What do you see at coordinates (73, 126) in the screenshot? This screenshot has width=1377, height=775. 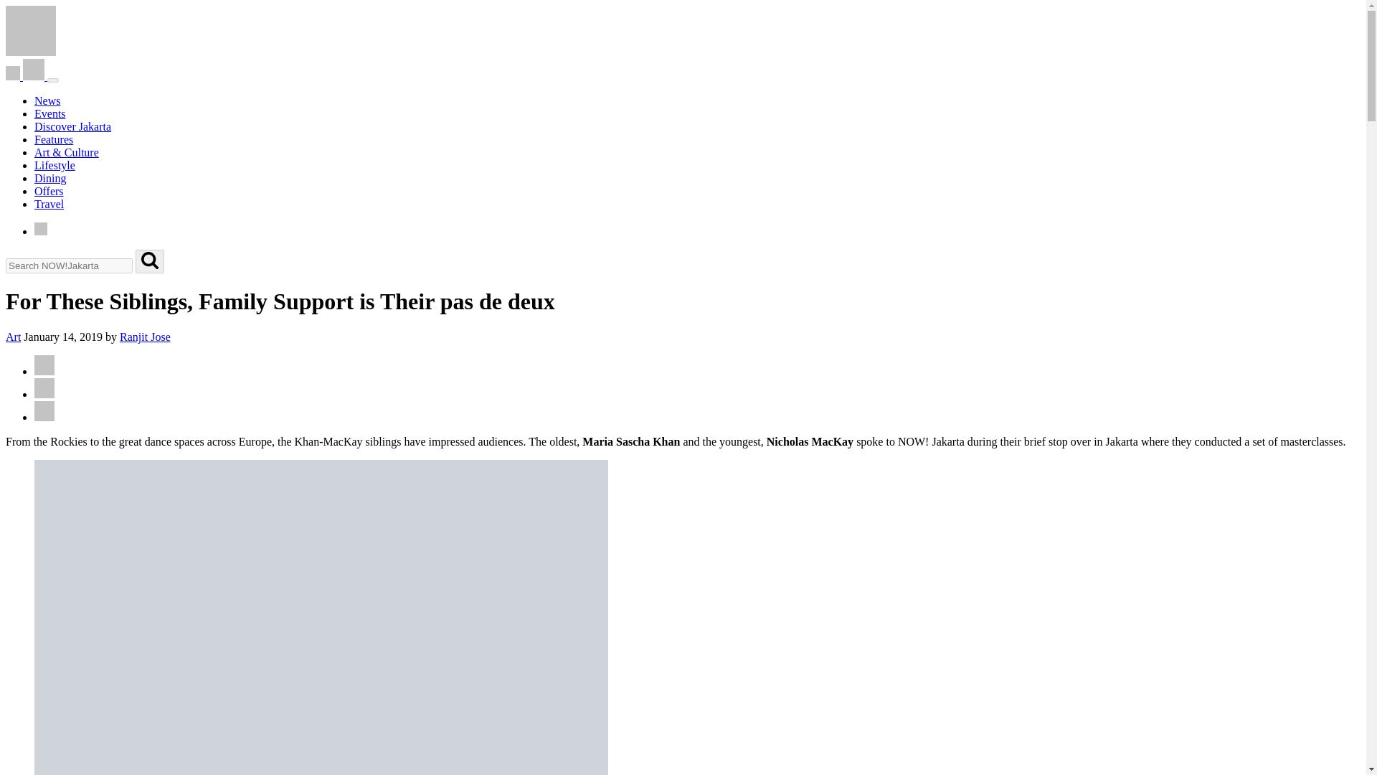 I see `Discover Jakarta` at bounding box center [73, 126].